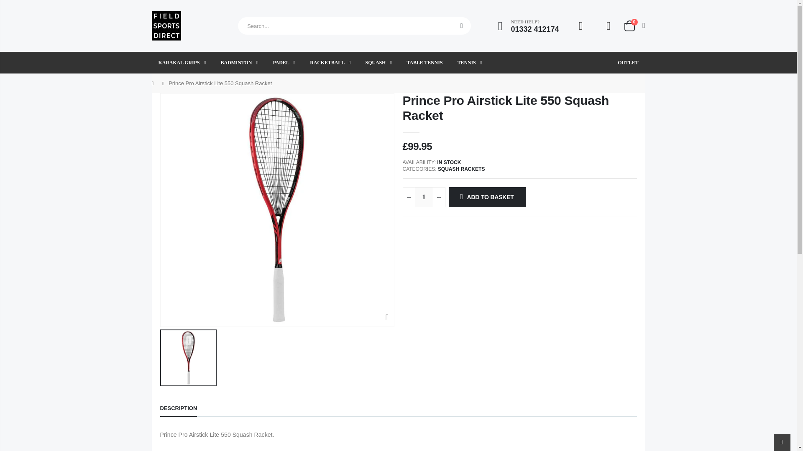  I want to click on 0, so click(634, 25).